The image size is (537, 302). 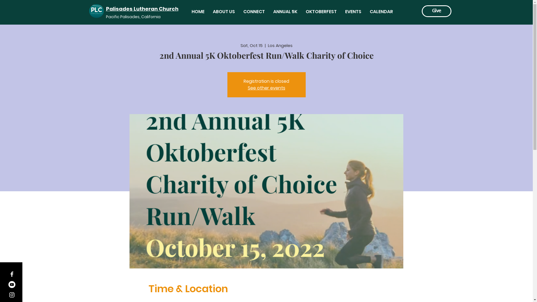 I want to click on OKTOBERFEST, so click(x=321, y=12).